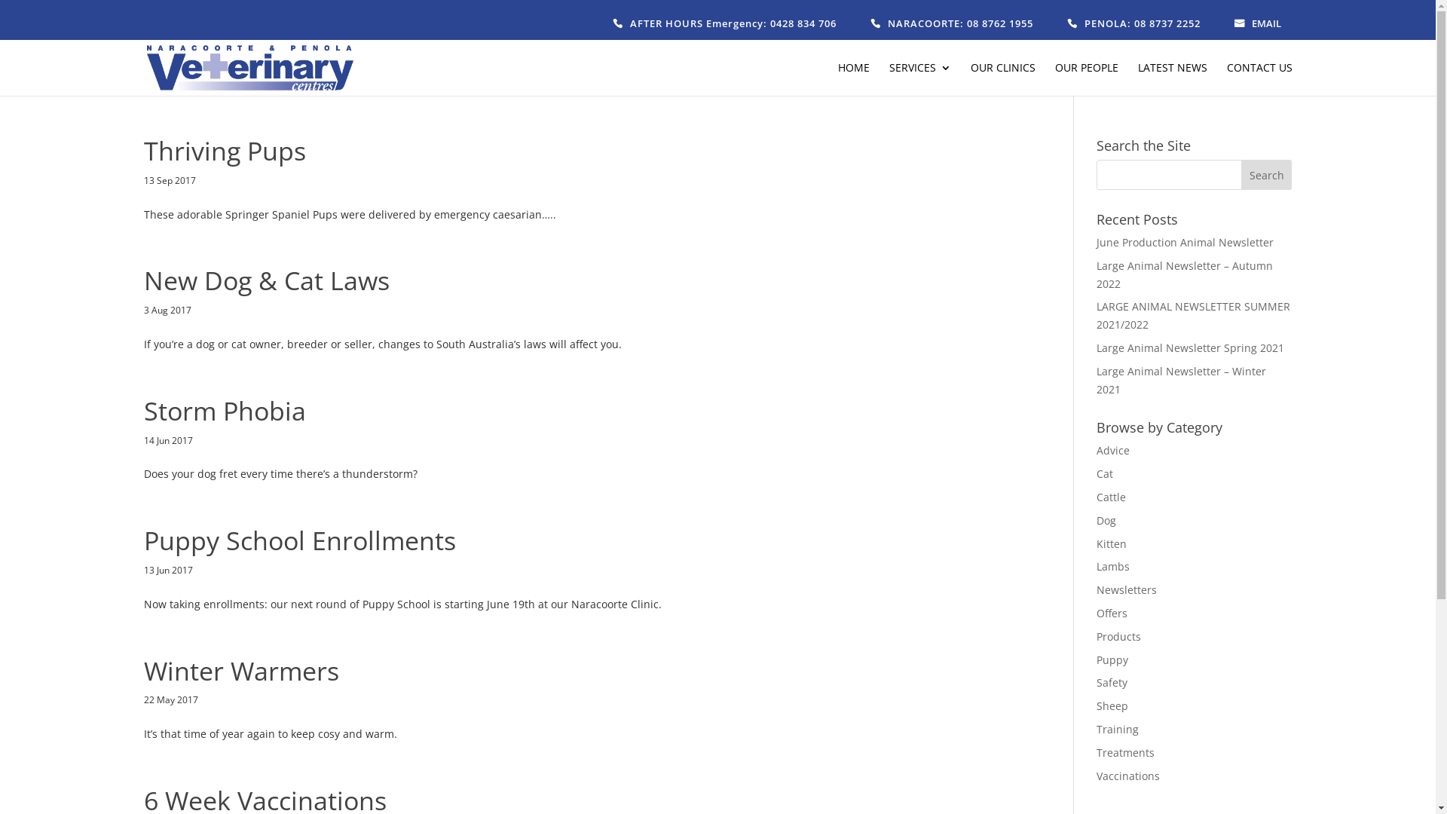 This screenshot has height=814, width=1447. Describe the element at coordinates (1112, 660) in the screenshot. I see `Puppy` at that location.